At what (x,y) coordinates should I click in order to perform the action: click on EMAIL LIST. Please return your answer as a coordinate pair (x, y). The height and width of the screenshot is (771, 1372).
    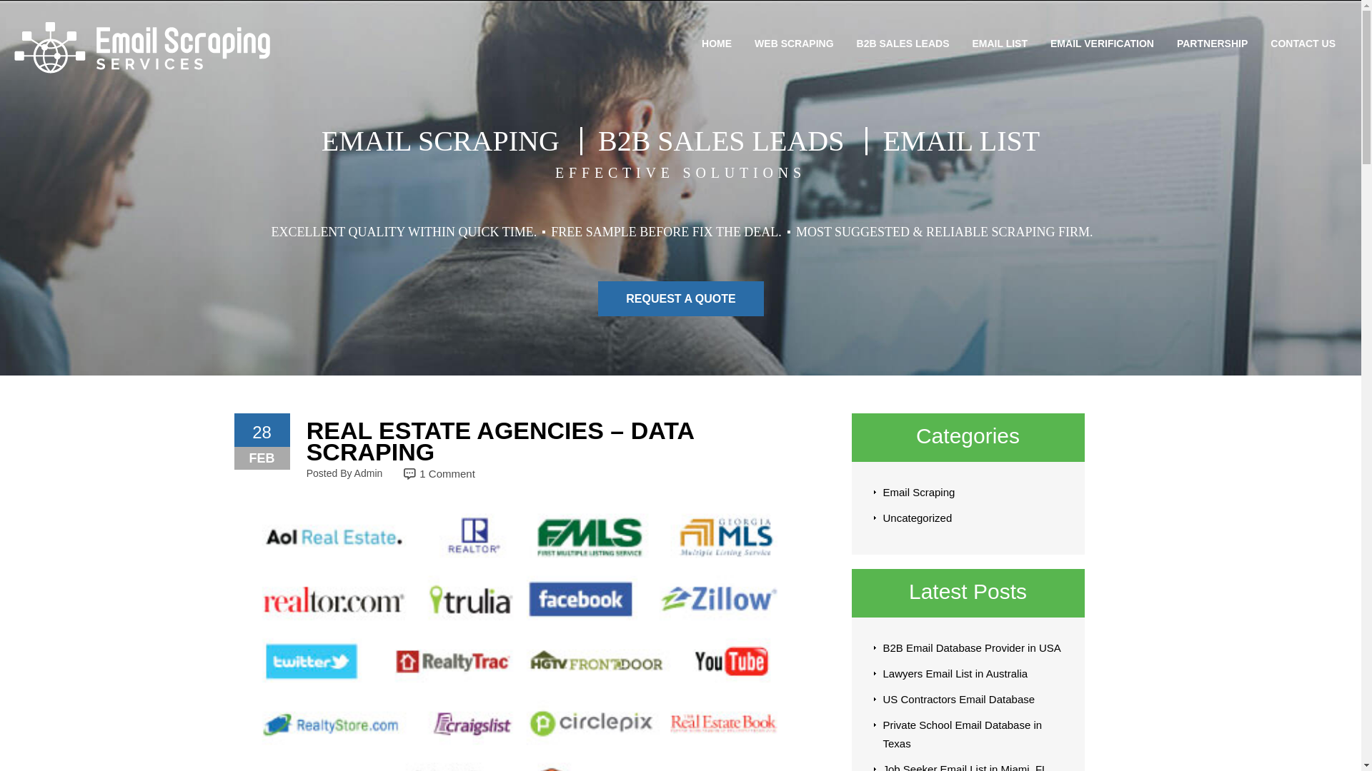
    Looking at the image, I should click on (999, 43).